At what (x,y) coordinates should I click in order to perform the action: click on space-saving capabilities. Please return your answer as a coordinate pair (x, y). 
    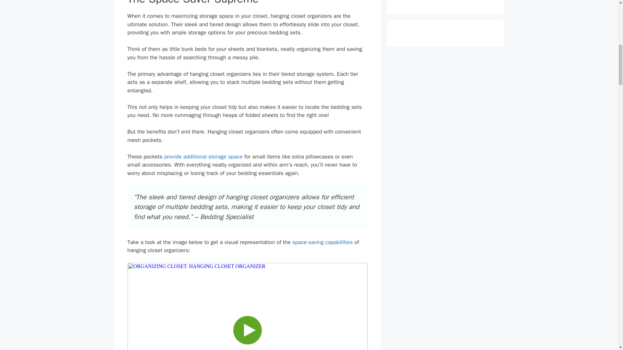
    Looking at the image, I should click on (322, 242).